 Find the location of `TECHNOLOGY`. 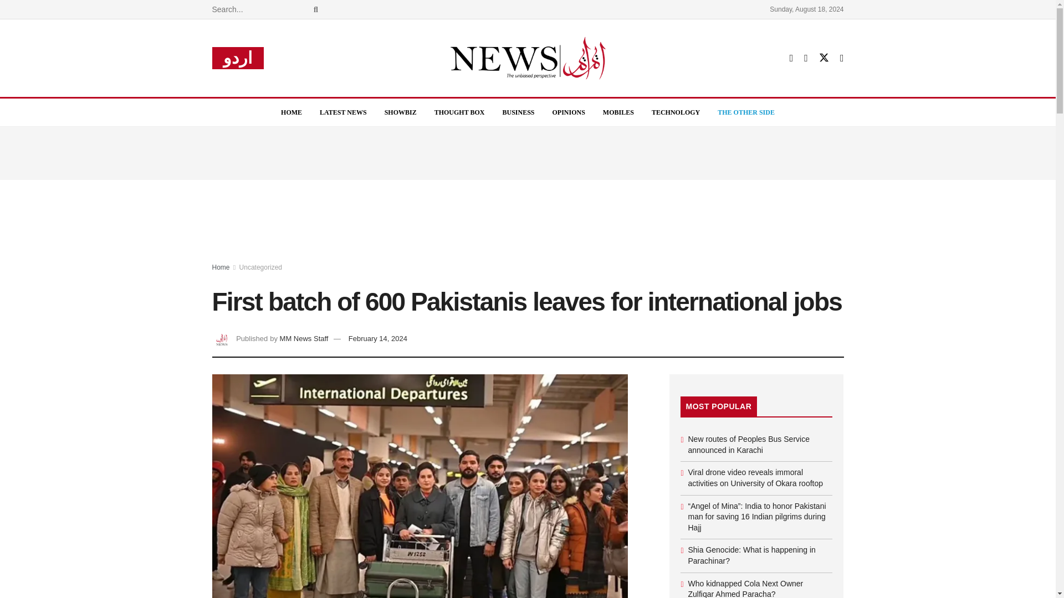

TECHNOLOGY is located at coordinates (675, 112).